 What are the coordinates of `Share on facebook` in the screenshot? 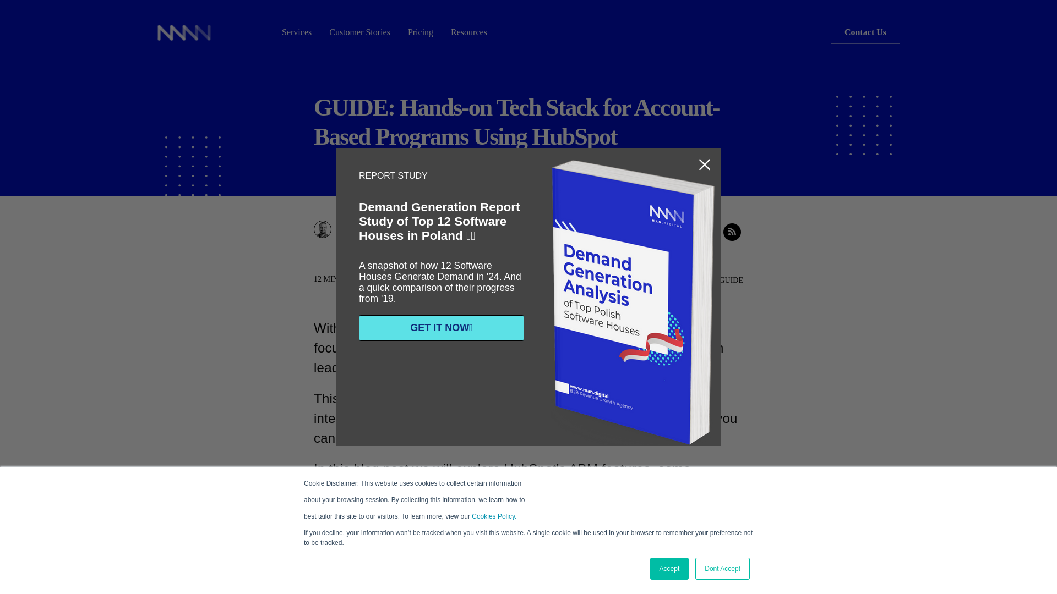 It's located at (666, 232).